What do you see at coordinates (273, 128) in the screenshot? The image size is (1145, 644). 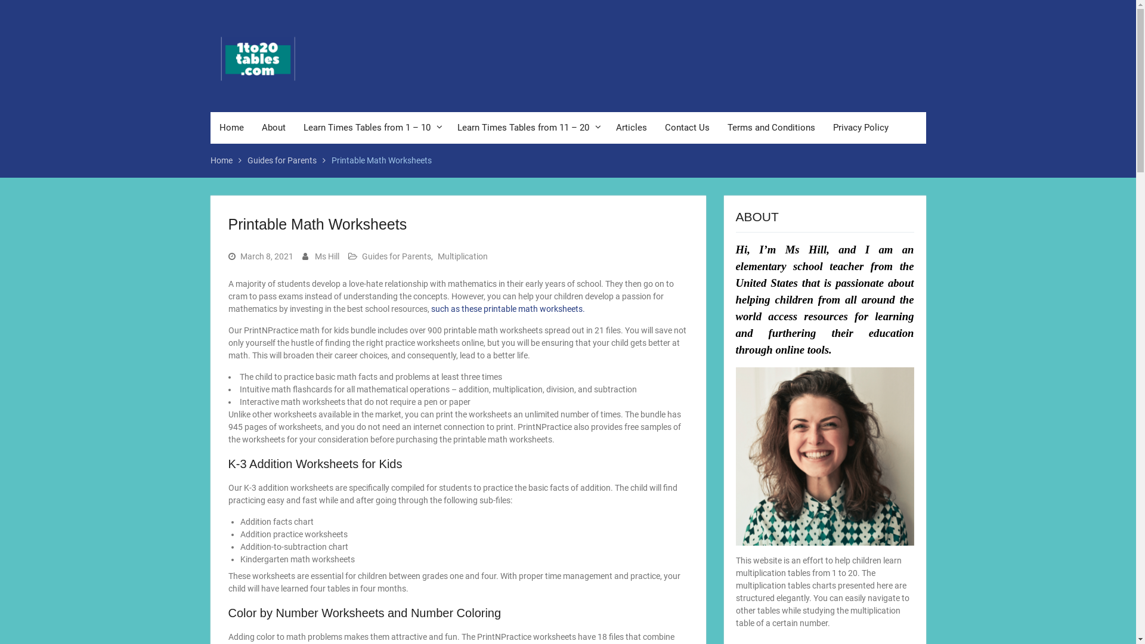 I see `About` at bounding box center [273, 128].